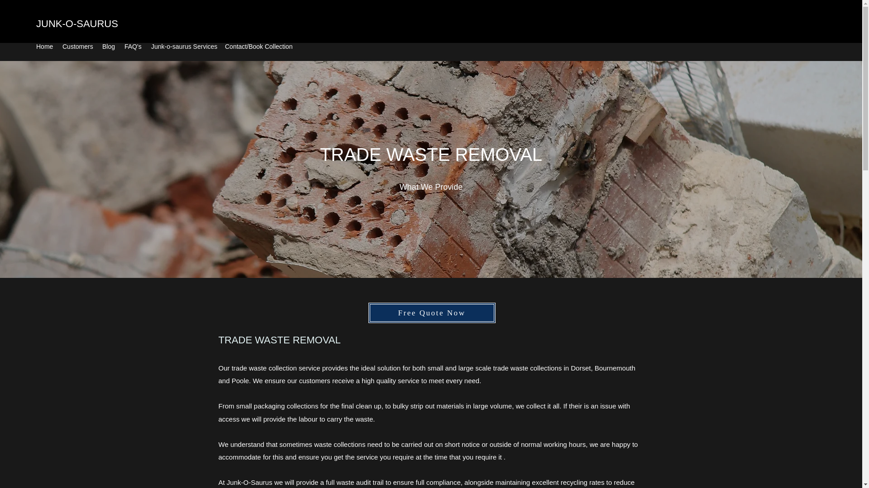 The image size is (869, 488). Describe the element at coordinates (133, 46) in the screenshot. I see `FAQ's` at that location.